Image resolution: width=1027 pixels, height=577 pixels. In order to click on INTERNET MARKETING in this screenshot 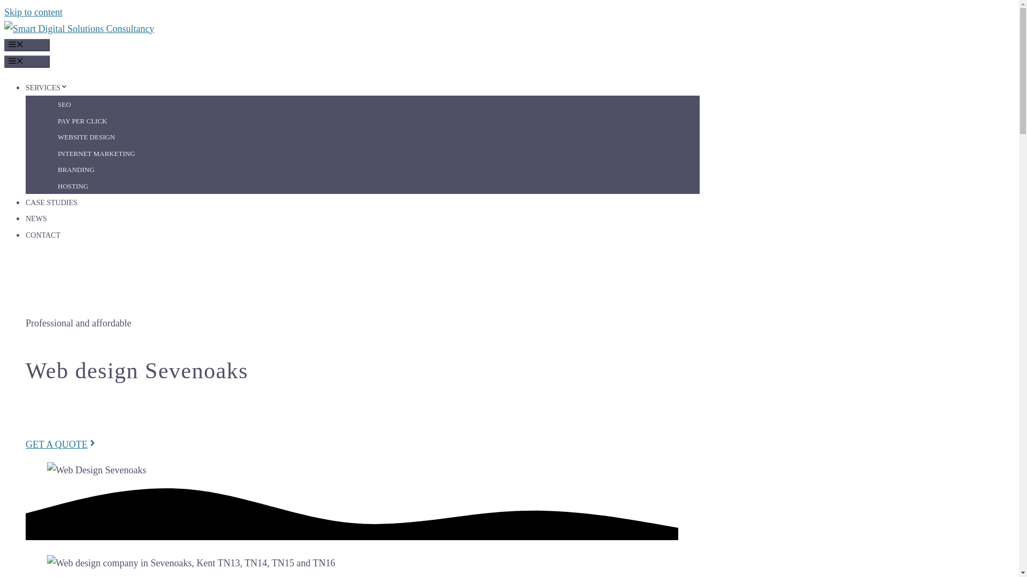, I will do `click(96, 153)`.